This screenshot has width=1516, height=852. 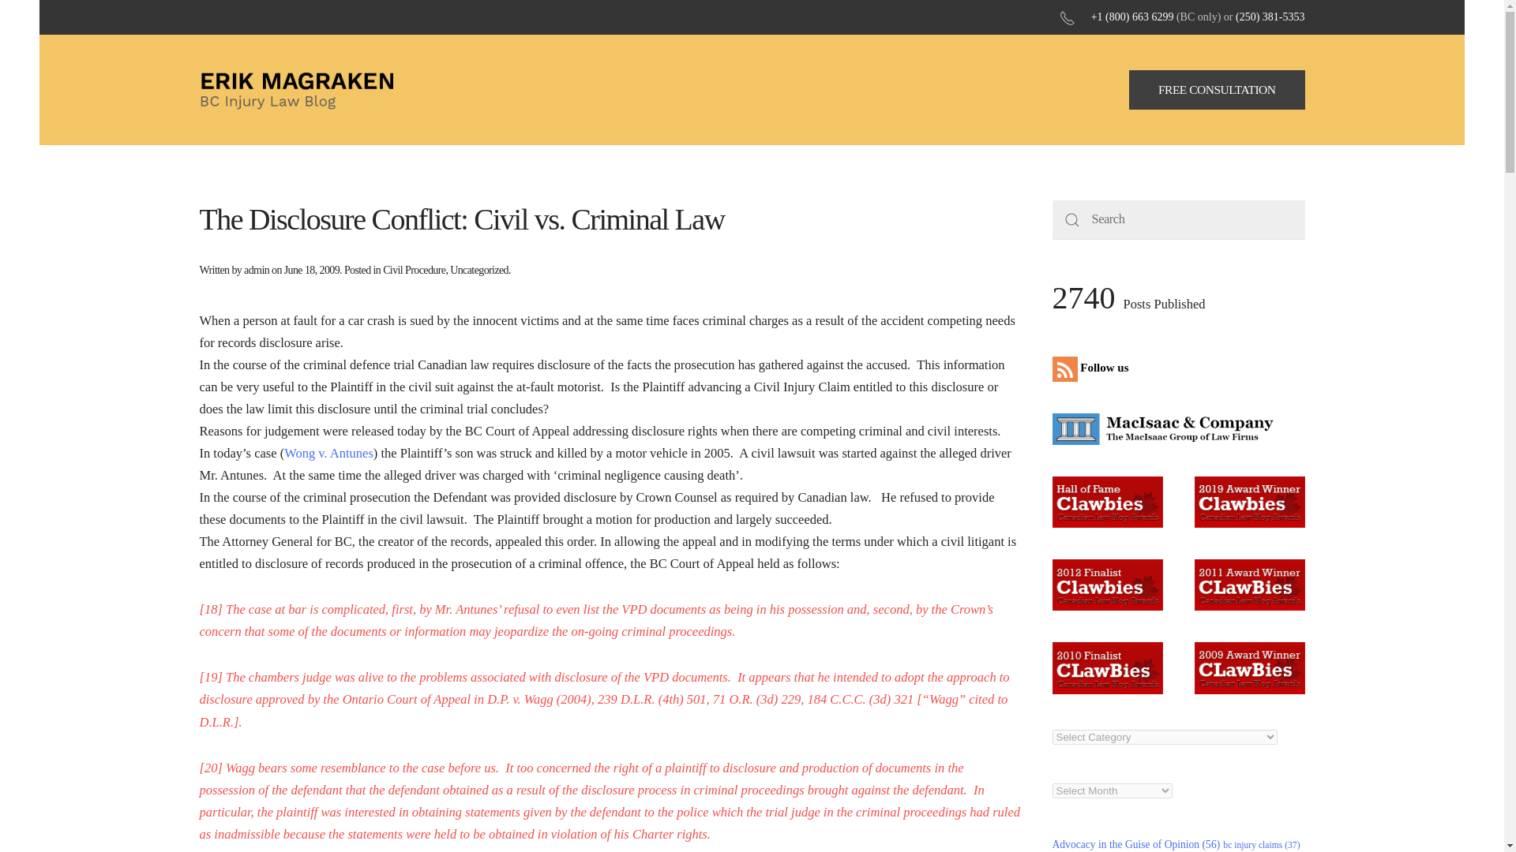 What do you see at coordinates (328, 453) in the screenshot?
I see `Wong v. Antunes` at bounding box center [328, 453].